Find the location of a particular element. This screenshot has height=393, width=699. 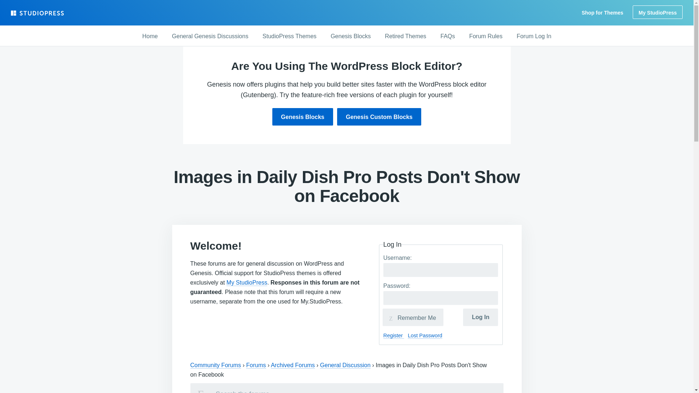

Home is located at coordinates (150, 36).